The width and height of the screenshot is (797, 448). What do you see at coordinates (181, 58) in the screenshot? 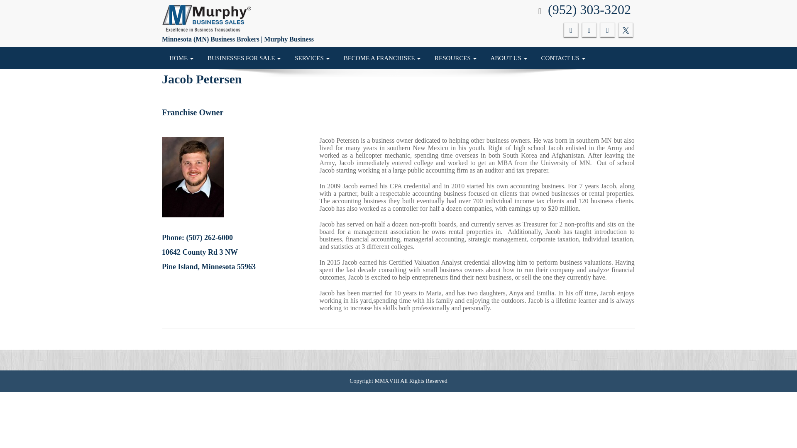
I see `Home` at bounding box center [181, 58].